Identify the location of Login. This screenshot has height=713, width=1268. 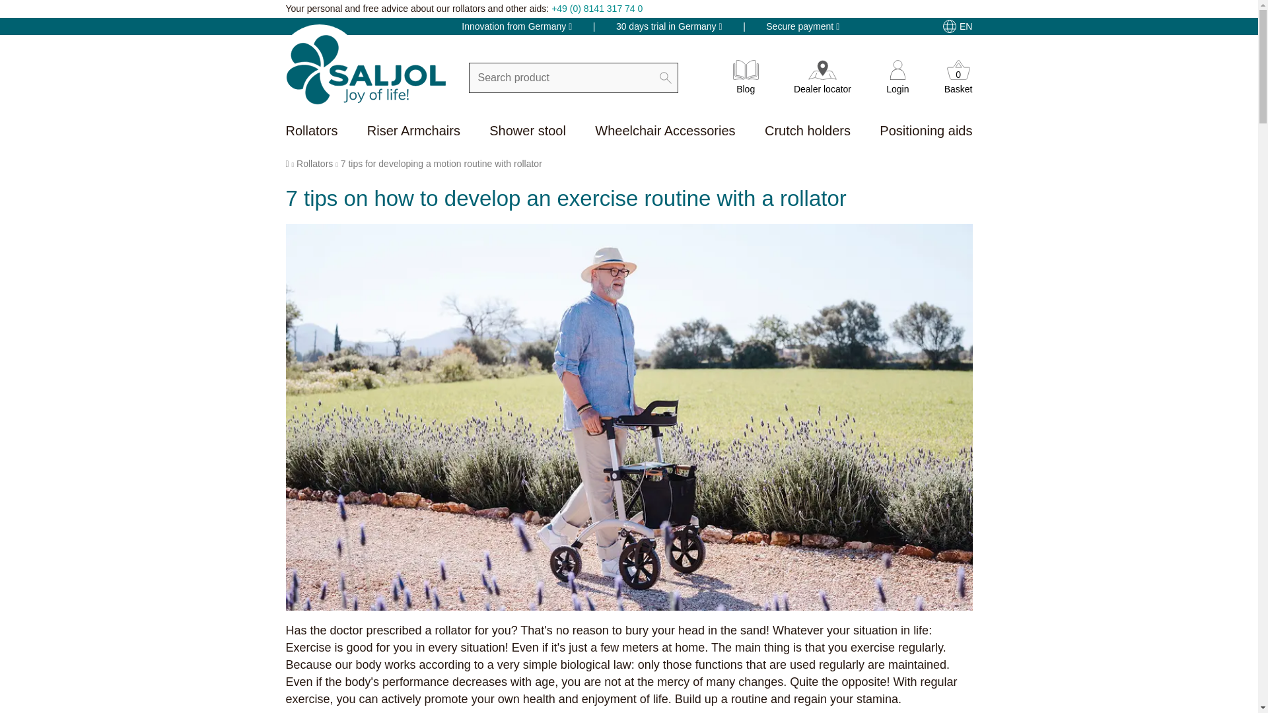
(898, 83).